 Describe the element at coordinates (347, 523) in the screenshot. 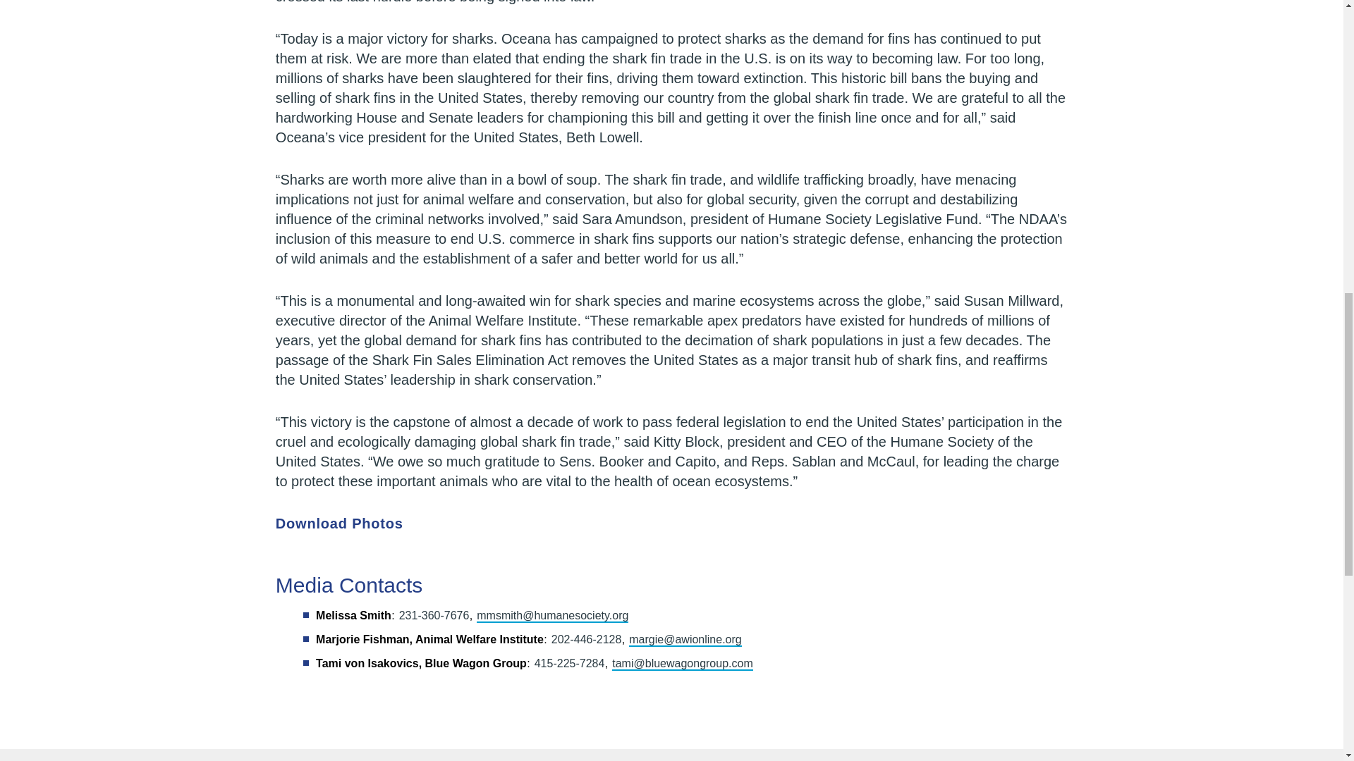

I see `Download Photos` at that location.